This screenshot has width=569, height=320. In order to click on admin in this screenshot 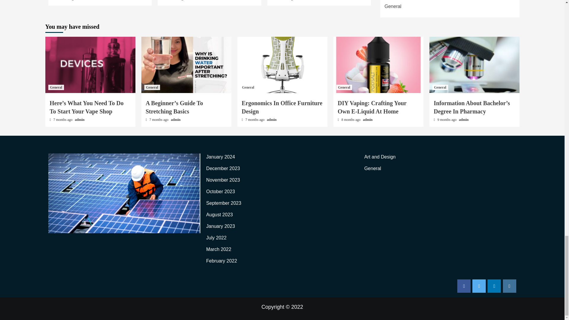, I will do `click(302, 0)`.